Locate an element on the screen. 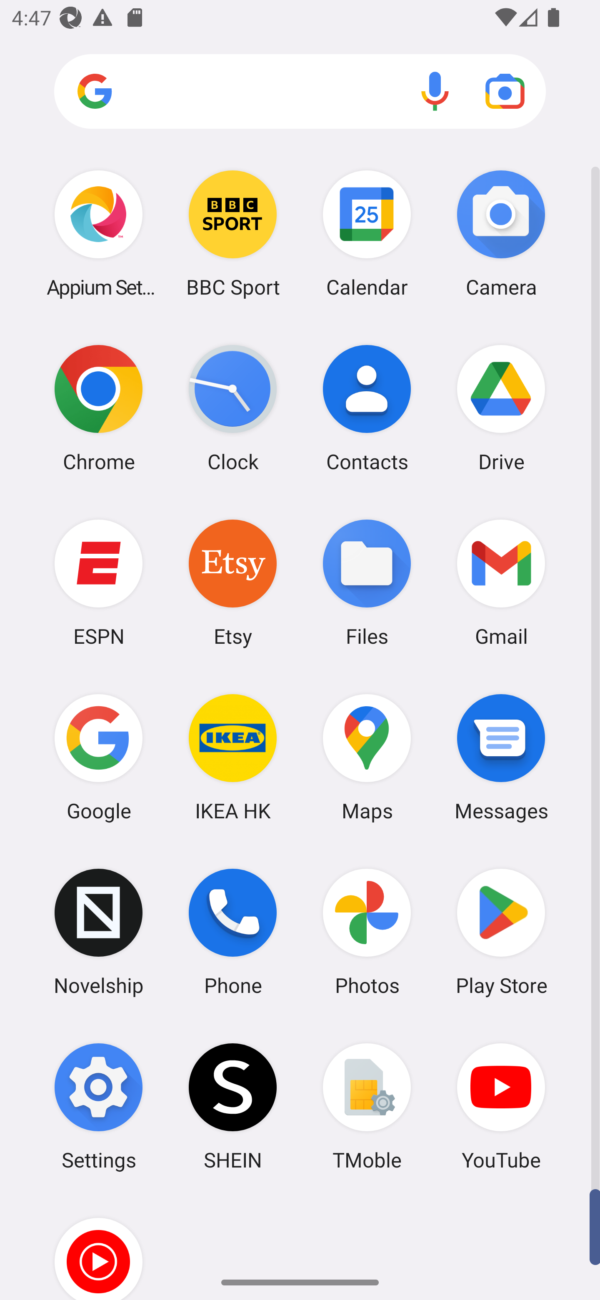  TMoble is located at coordinates (367, 1106).